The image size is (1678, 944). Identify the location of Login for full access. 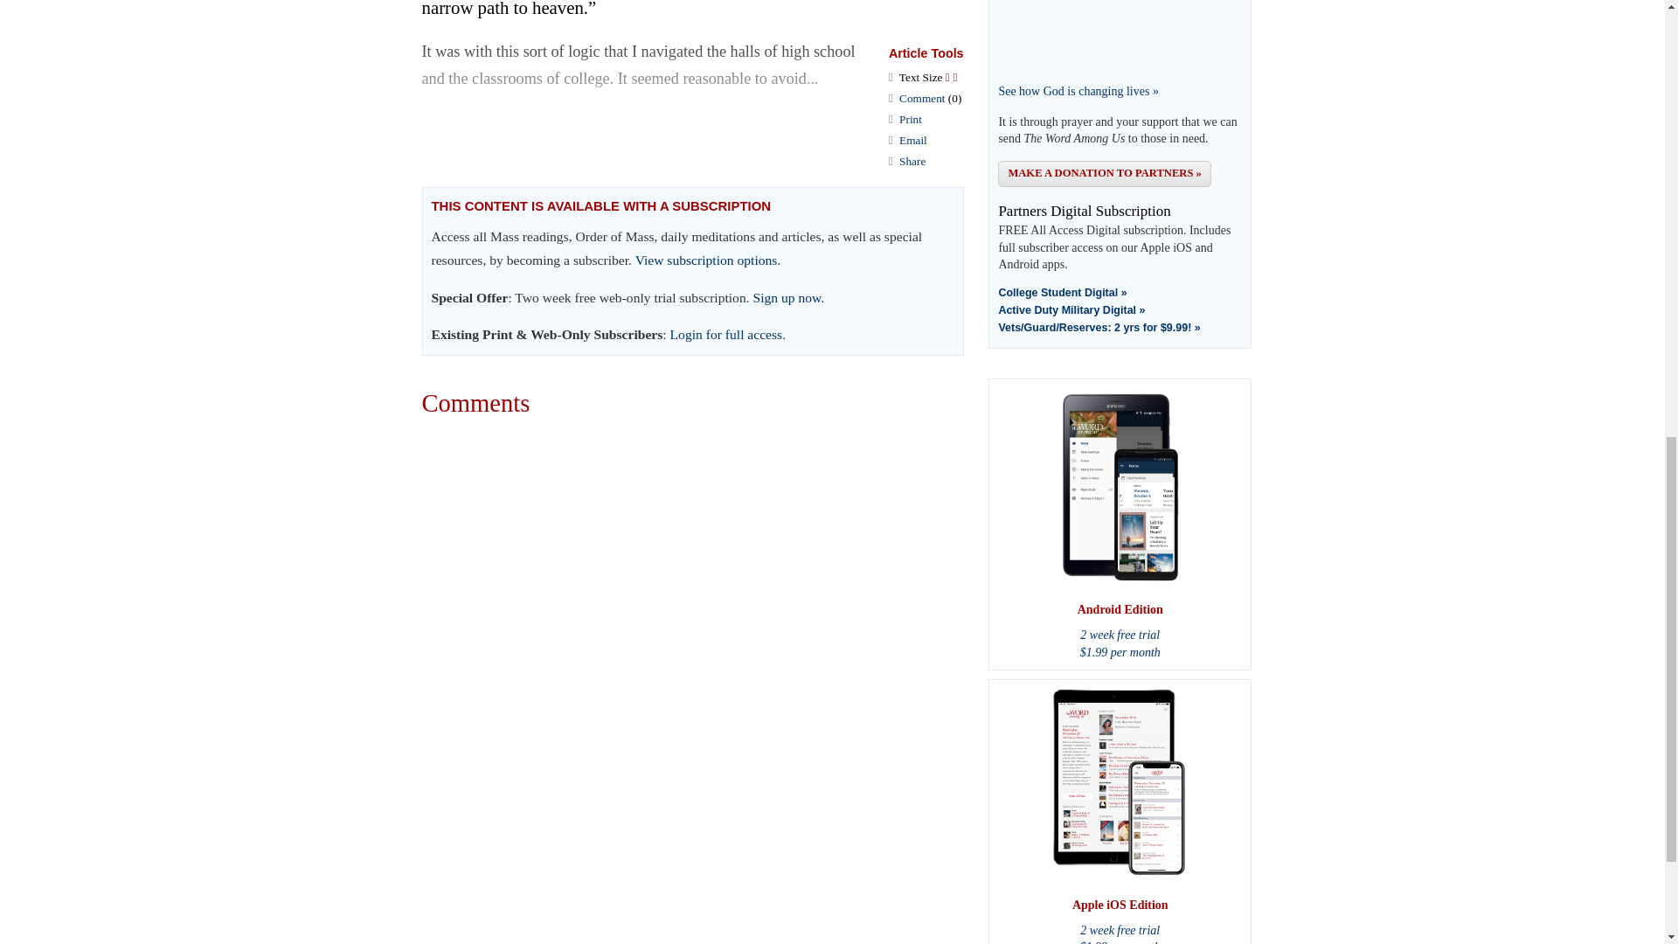
(726, 334).